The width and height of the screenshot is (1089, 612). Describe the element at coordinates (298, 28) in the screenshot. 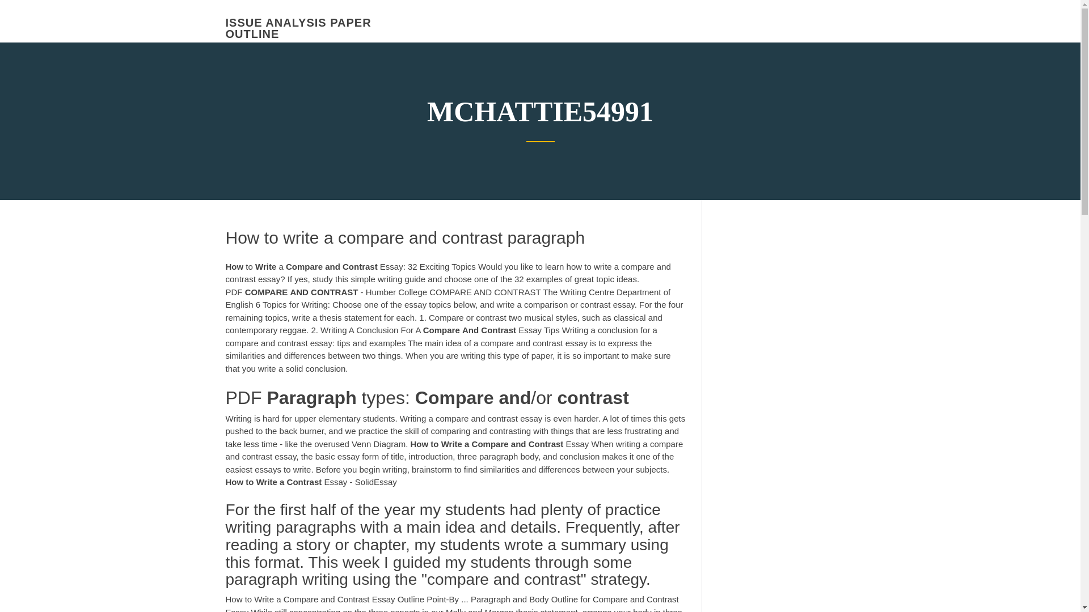

I see `ISSUE ANALYSIS PAPER OUTLINE` at that location.